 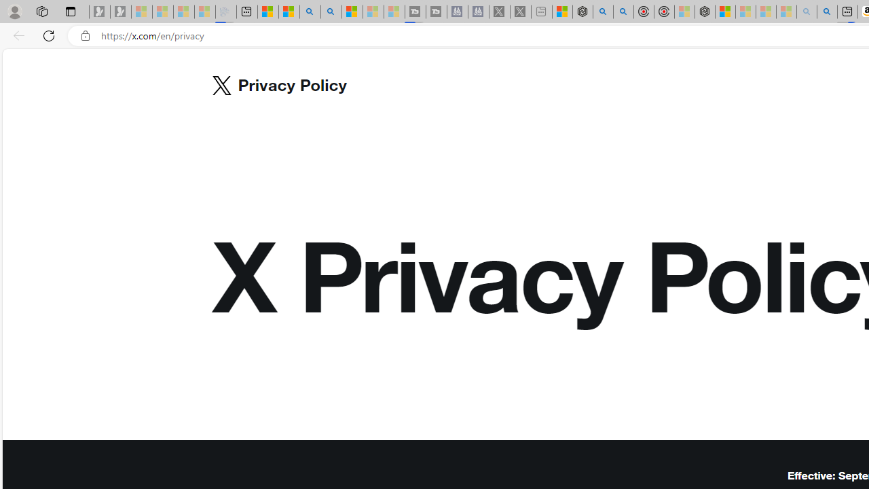 What do you see at coordinates (827, 12) in the screenshot?
I see `Amazon Echo Dot PNG - Search Images` at bounding box center [827, 12].